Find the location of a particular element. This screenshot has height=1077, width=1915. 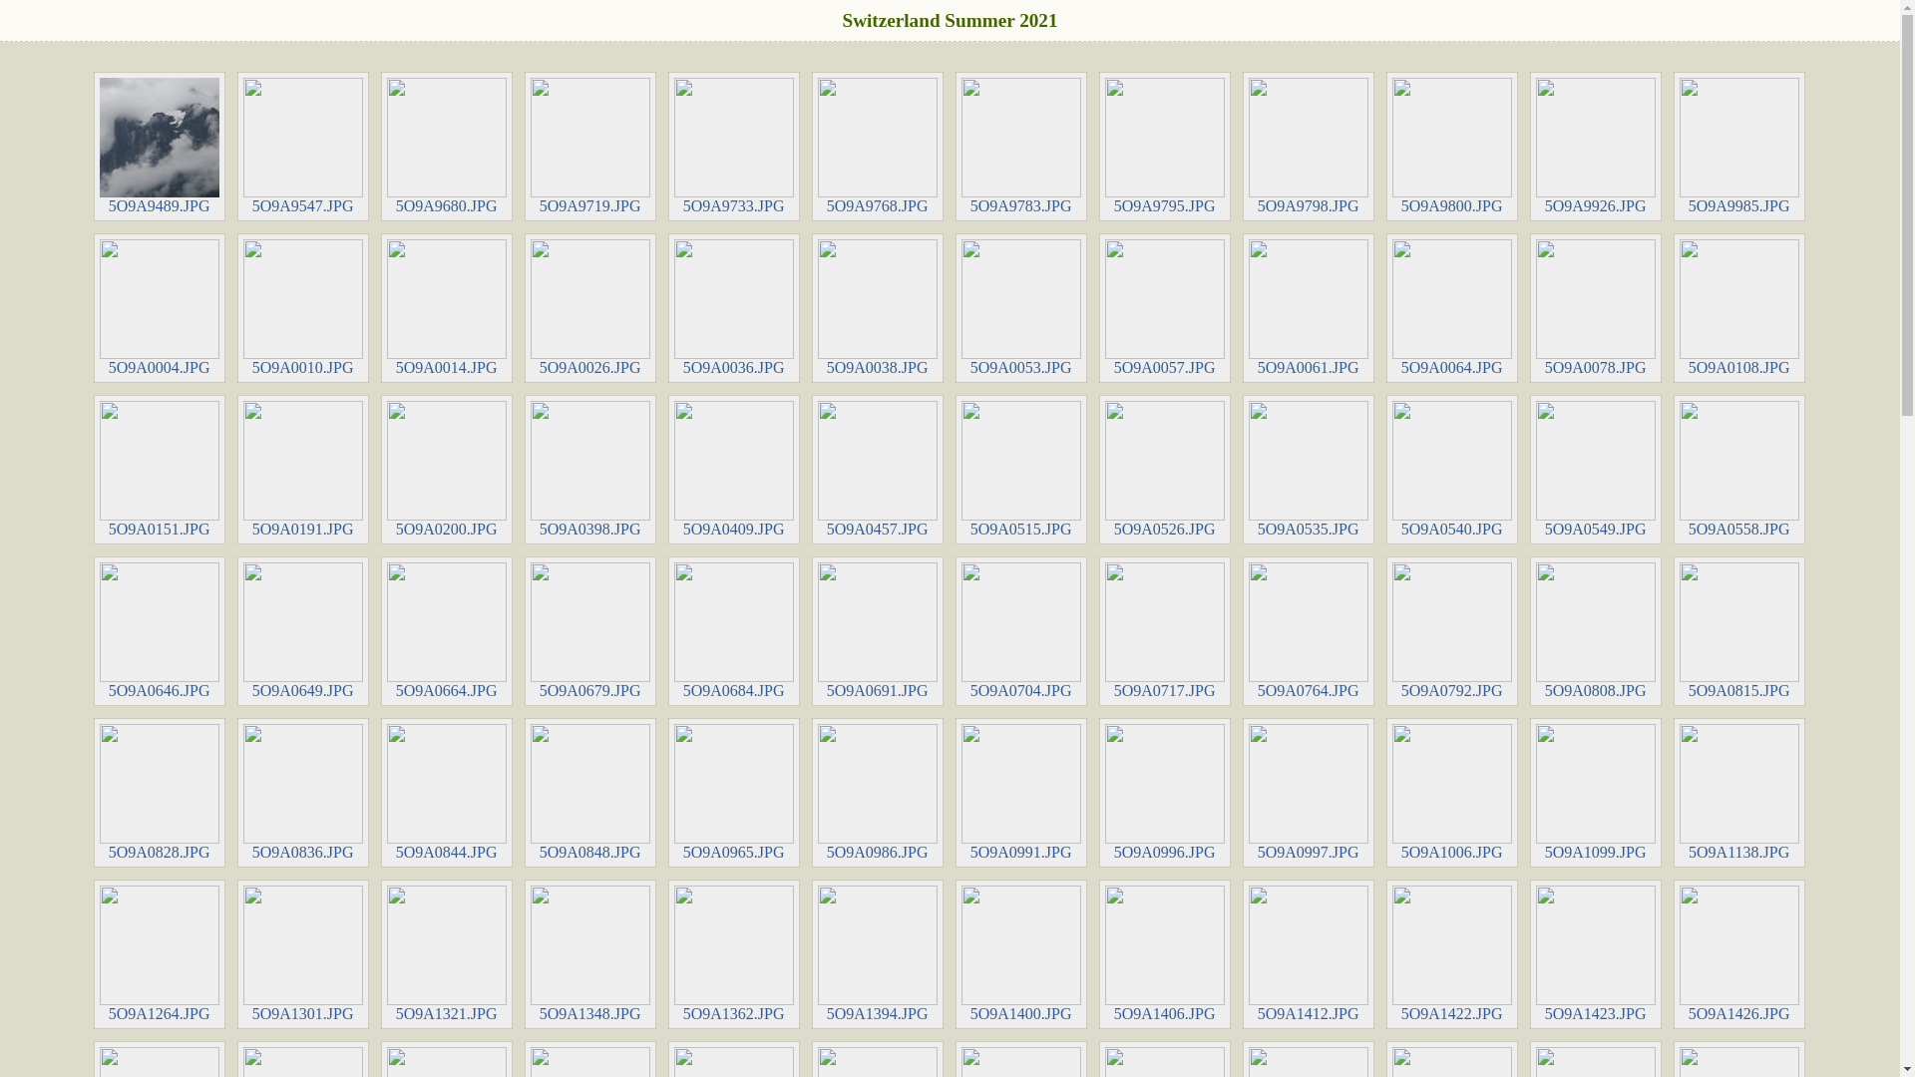

5O9A1394.JPG is located at coordinates (878, 954).